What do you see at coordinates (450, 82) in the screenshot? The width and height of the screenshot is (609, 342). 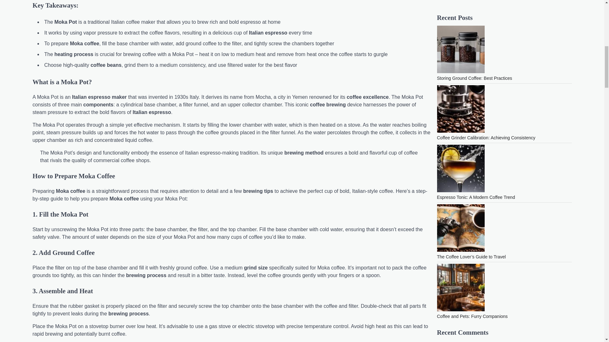 I see `August 2024` at bounding box center [450, 82].